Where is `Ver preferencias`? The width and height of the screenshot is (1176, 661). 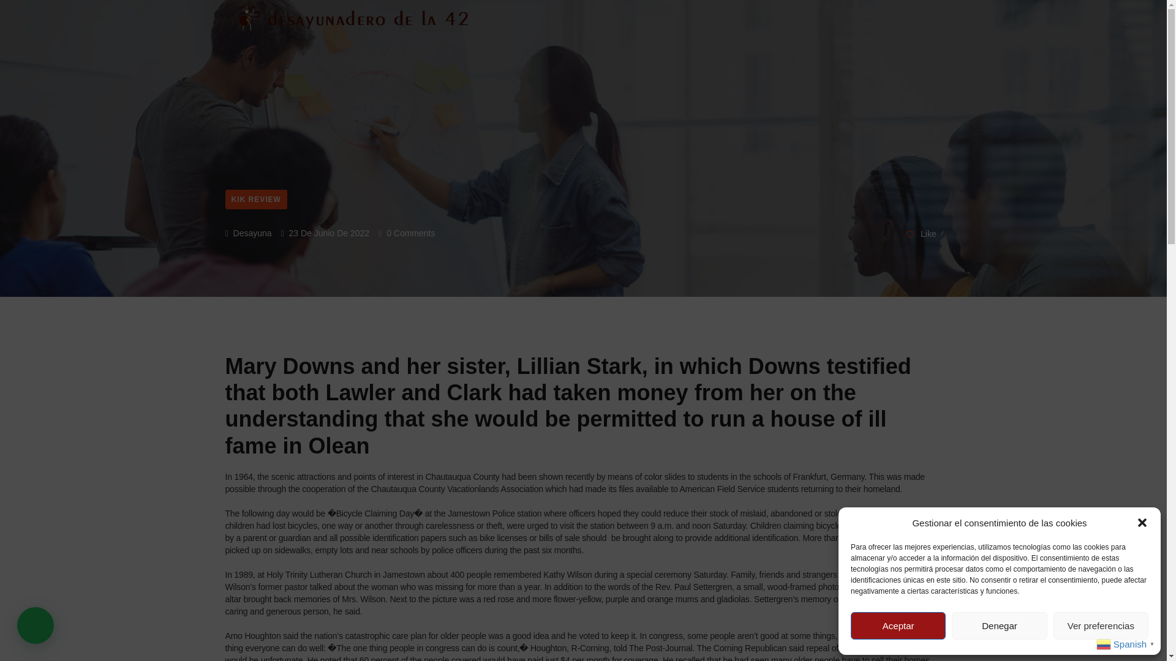 Ver preferencias is located at coordinates (1101, 626).